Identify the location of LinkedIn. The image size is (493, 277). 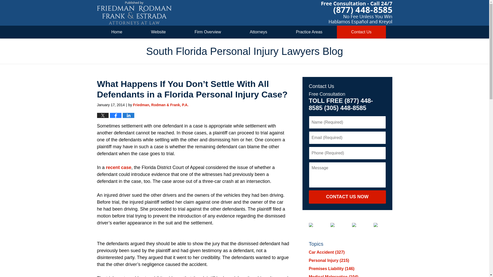
(336, 225).